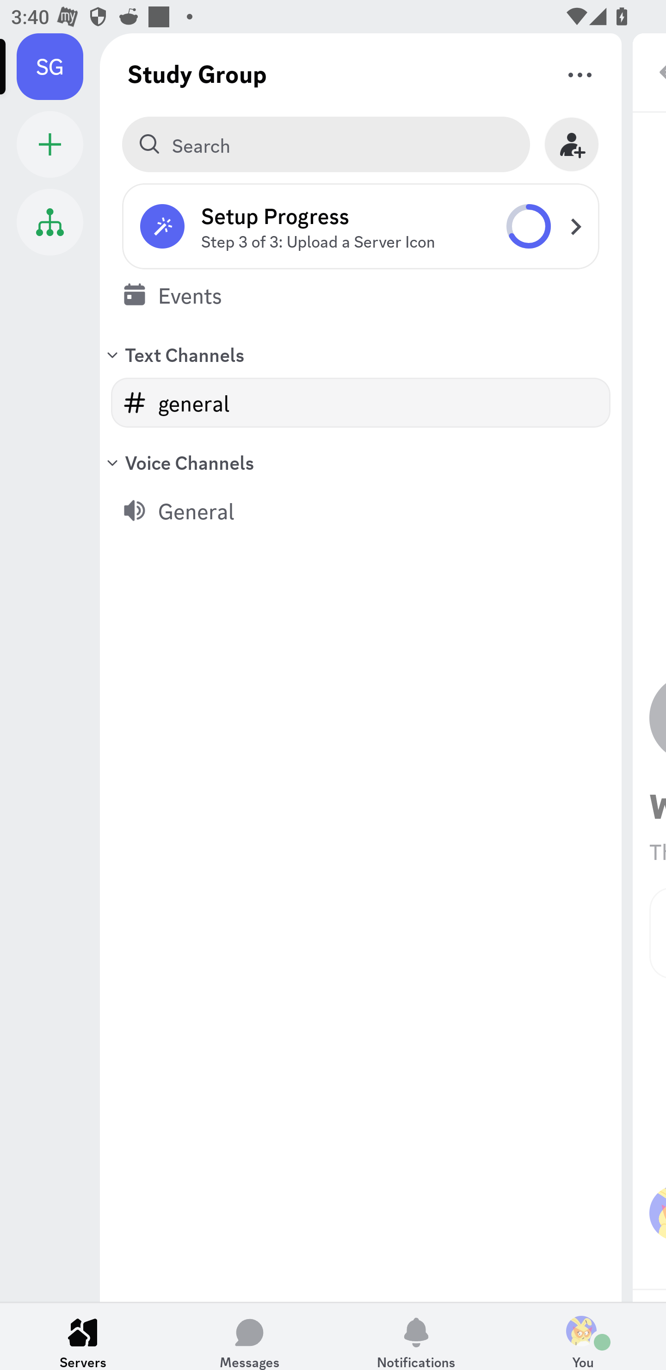 This screenshot has width=666, height=1370. What do you see at coordinates (50, 144) in the screenshot?
I see `Add a Server` at bounding box center [50, 144].